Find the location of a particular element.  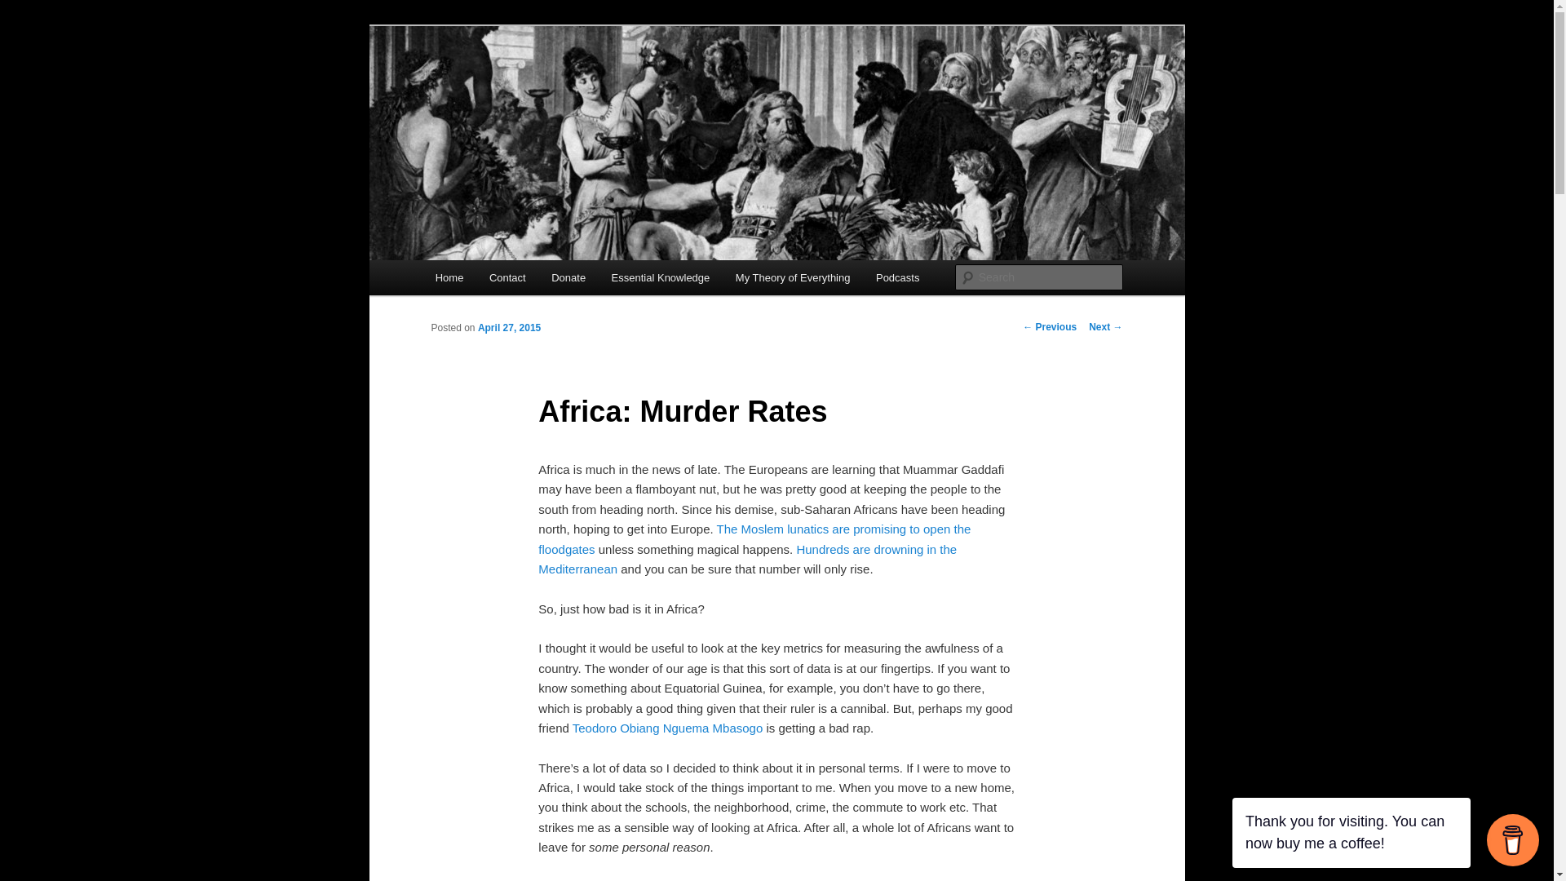

My Theory of Everything is located at coordinates (792, 277).